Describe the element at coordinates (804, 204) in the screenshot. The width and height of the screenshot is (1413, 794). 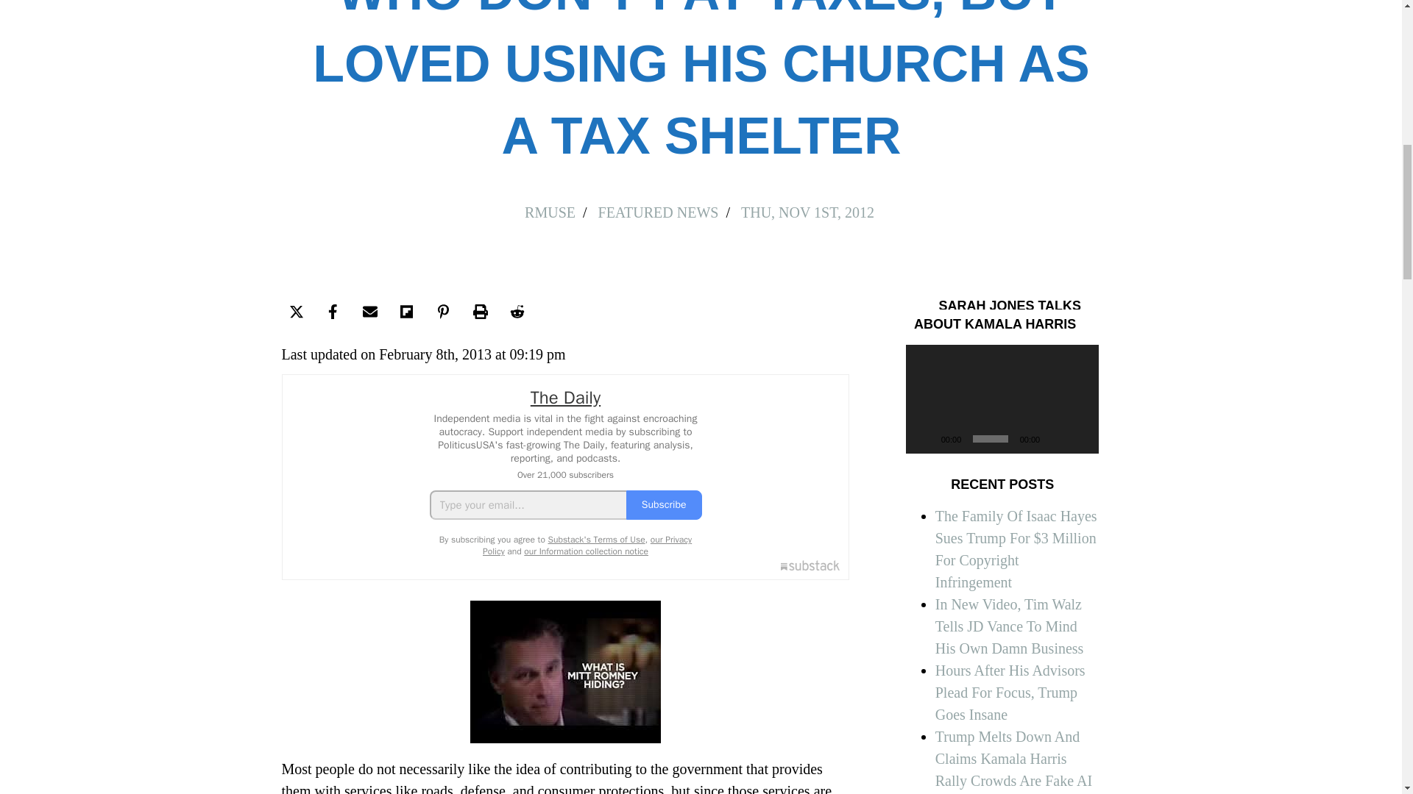
I see `THU, NOV 1ST, 2012` at that location.